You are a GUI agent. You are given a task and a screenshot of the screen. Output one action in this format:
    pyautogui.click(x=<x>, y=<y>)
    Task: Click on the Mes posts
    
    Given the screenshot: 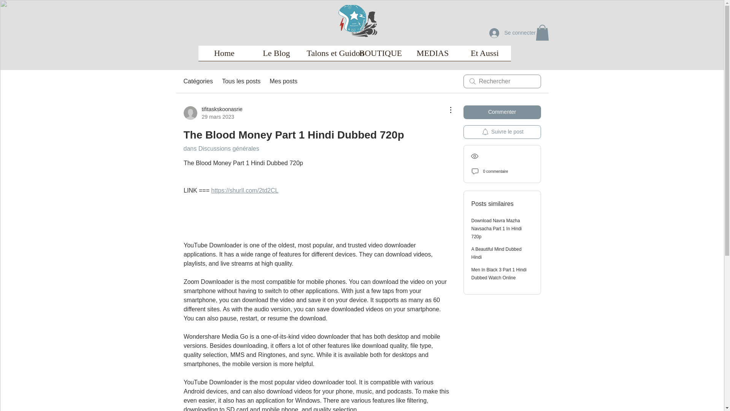 What is the action you would take?
    pyautogui.click(x=283, y=81)
    